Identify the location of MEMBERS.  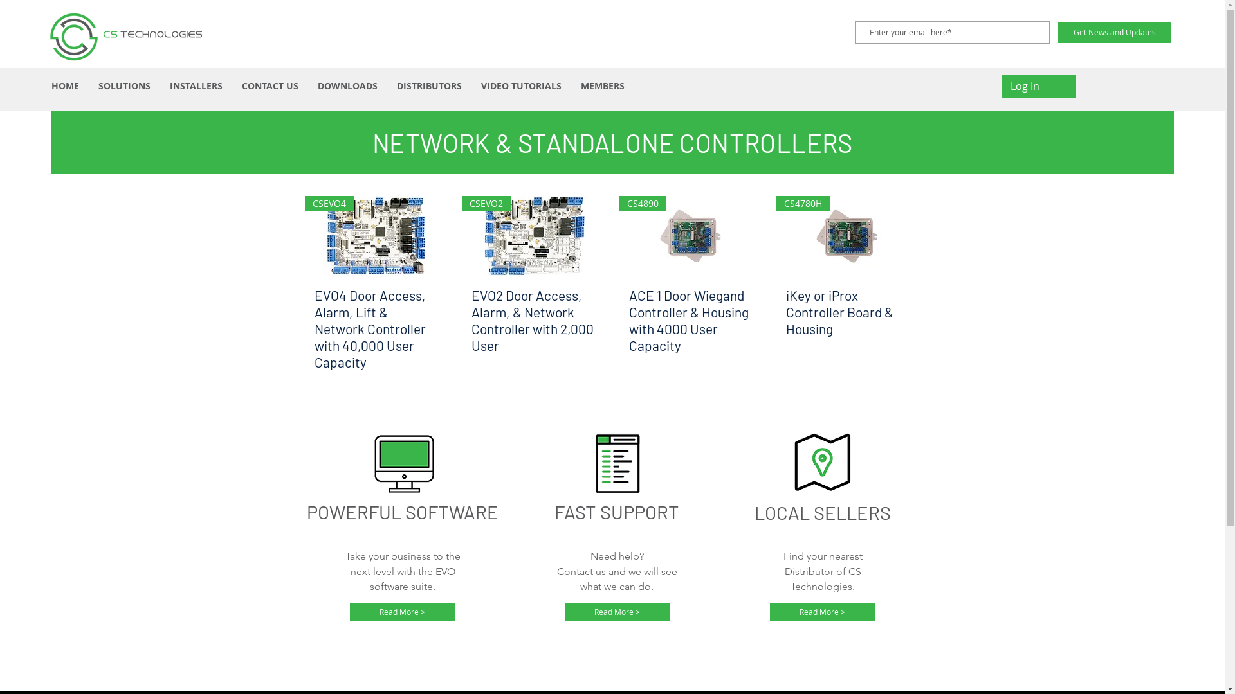
(603, 86).